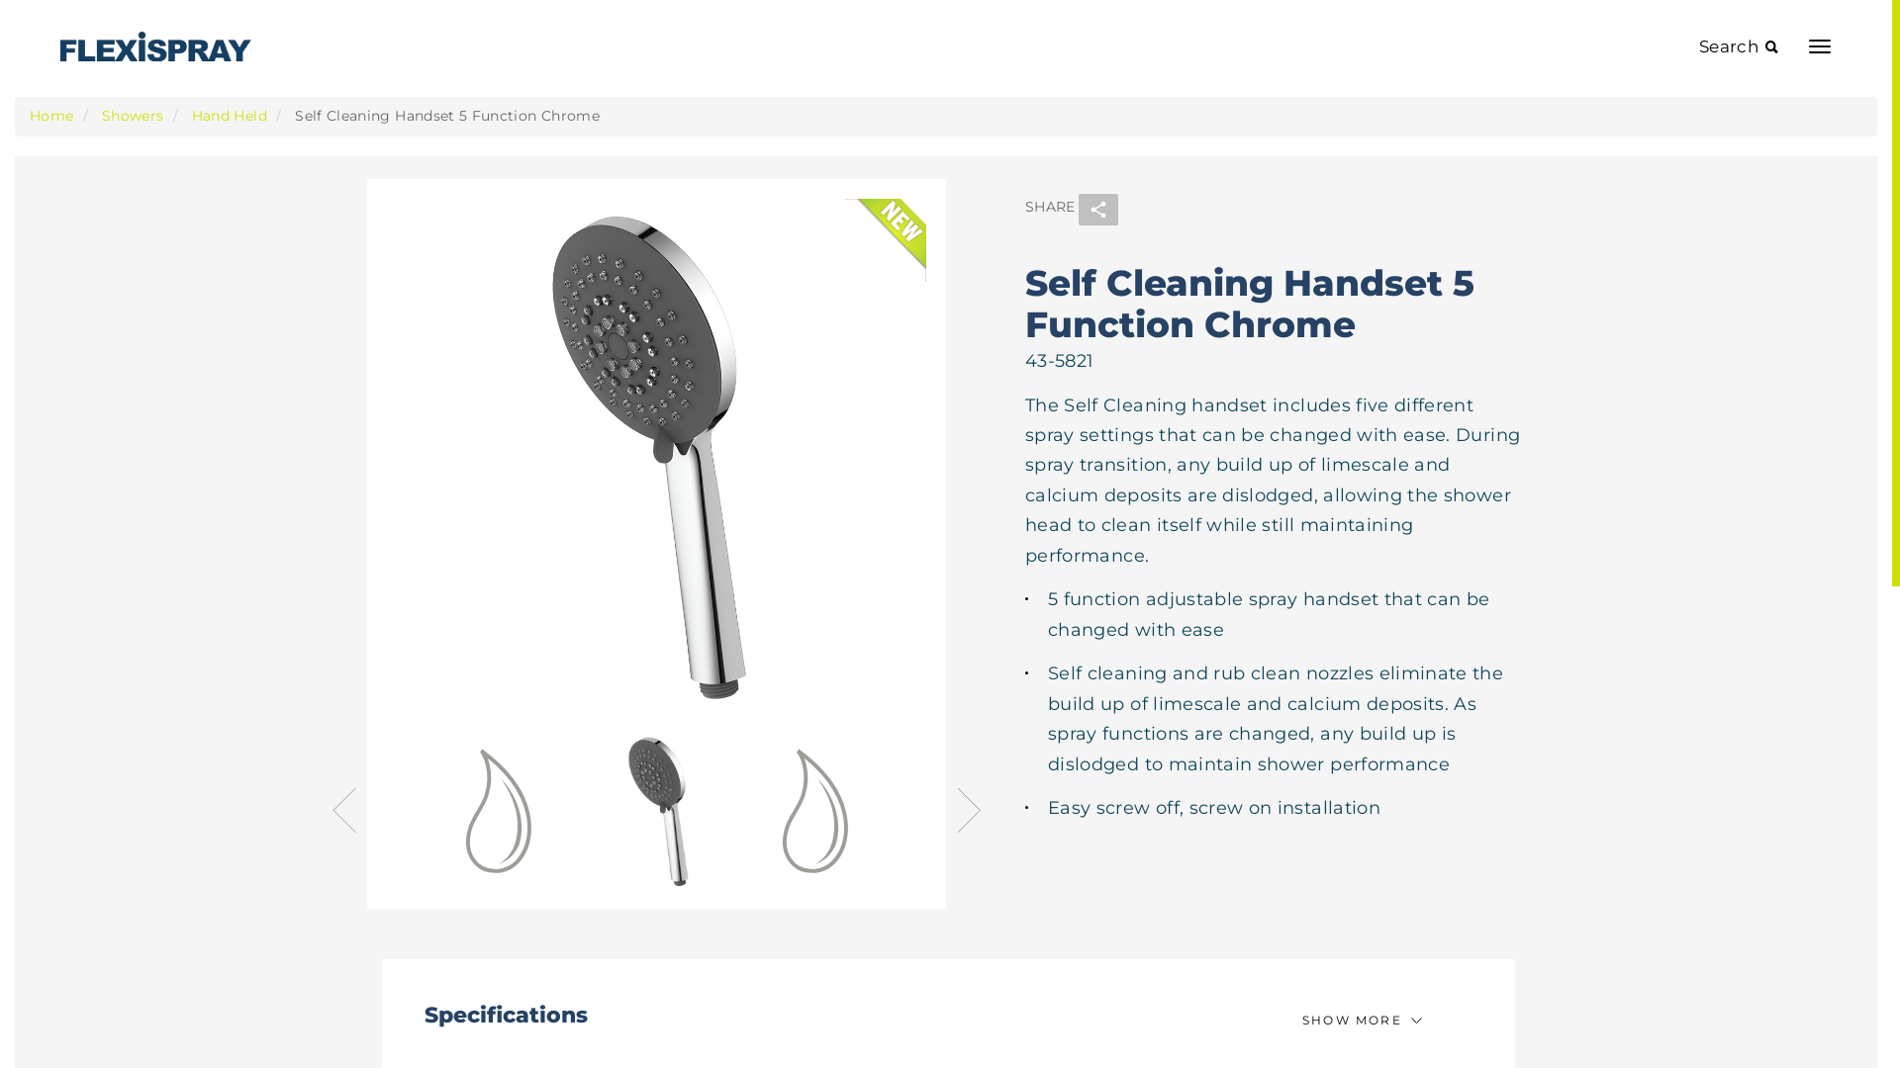 The height and width of the screenshot is (1068, 1900). I want to click on SHOW MORE, so click(1363, 1021).